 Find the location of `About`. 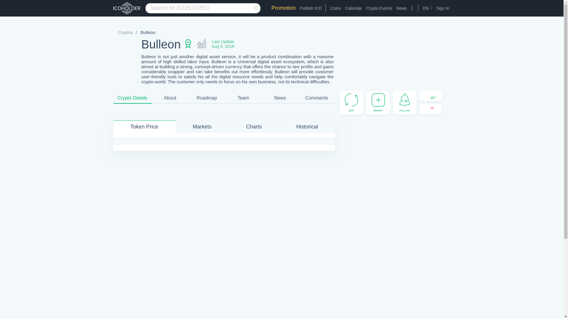

About is located at coordinates (170, 98).